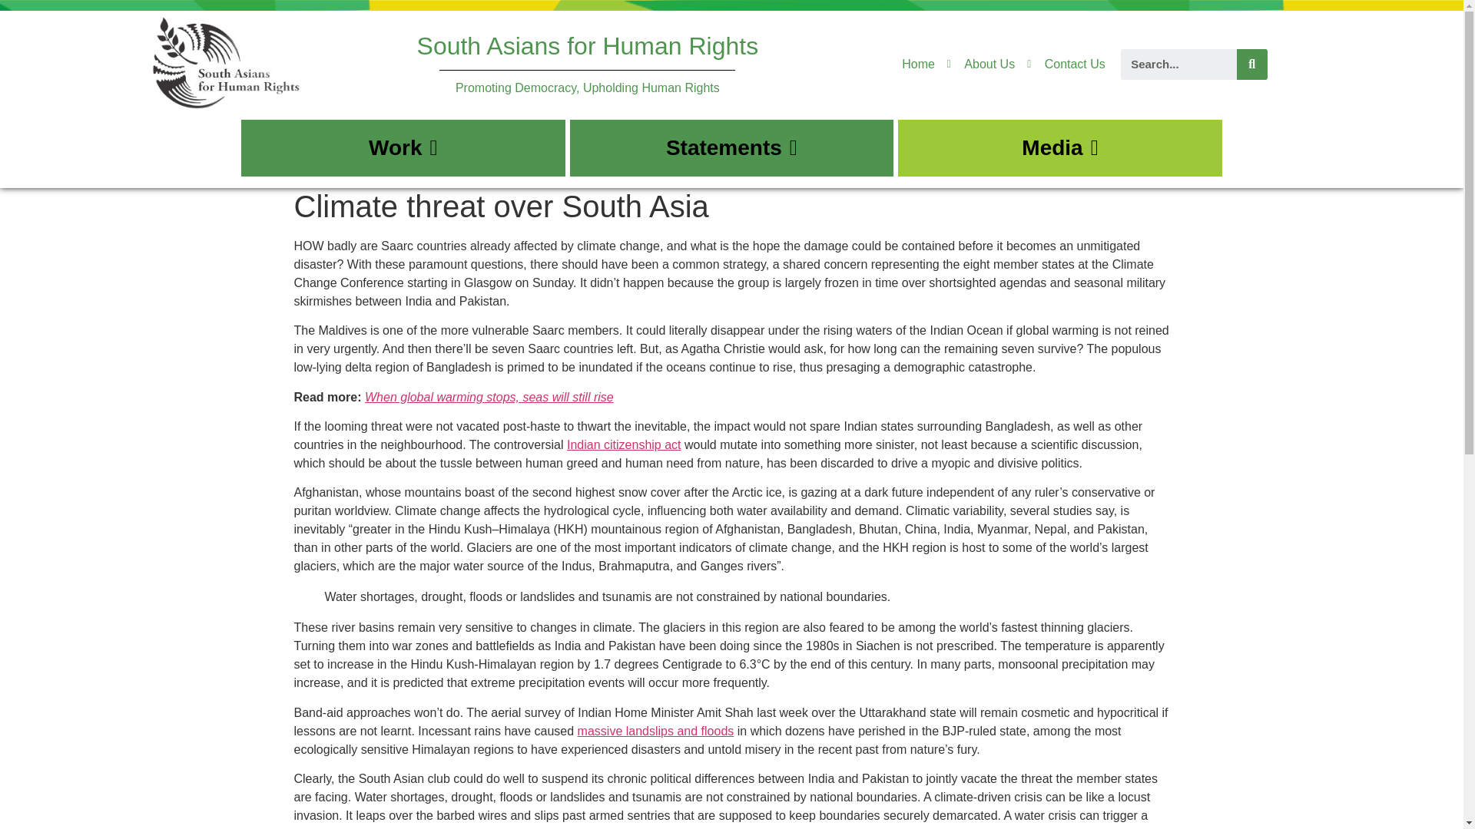  Describe the element at coordinates (403, 148) in the screenshot. I see `Work` at that location.